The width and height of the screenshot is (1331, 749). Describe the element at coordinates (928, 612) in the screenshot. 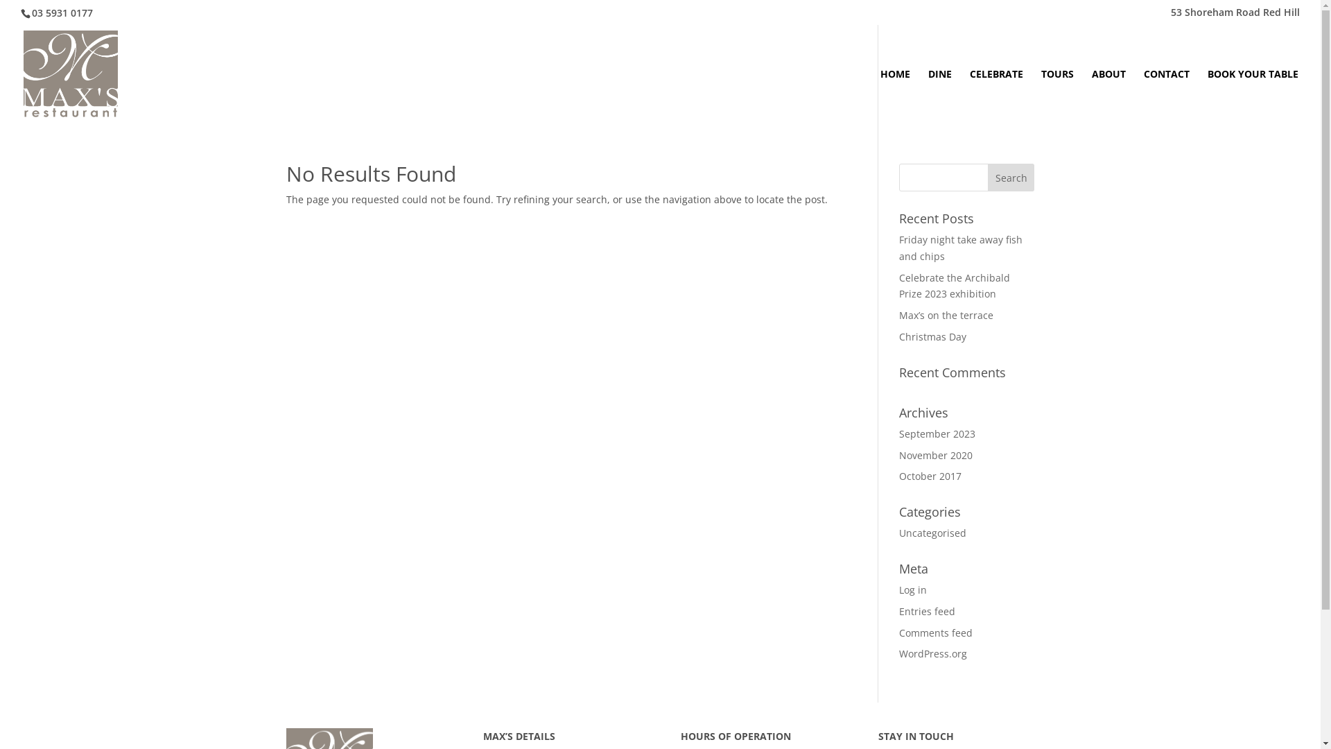

I see `Entries feed` at that location.